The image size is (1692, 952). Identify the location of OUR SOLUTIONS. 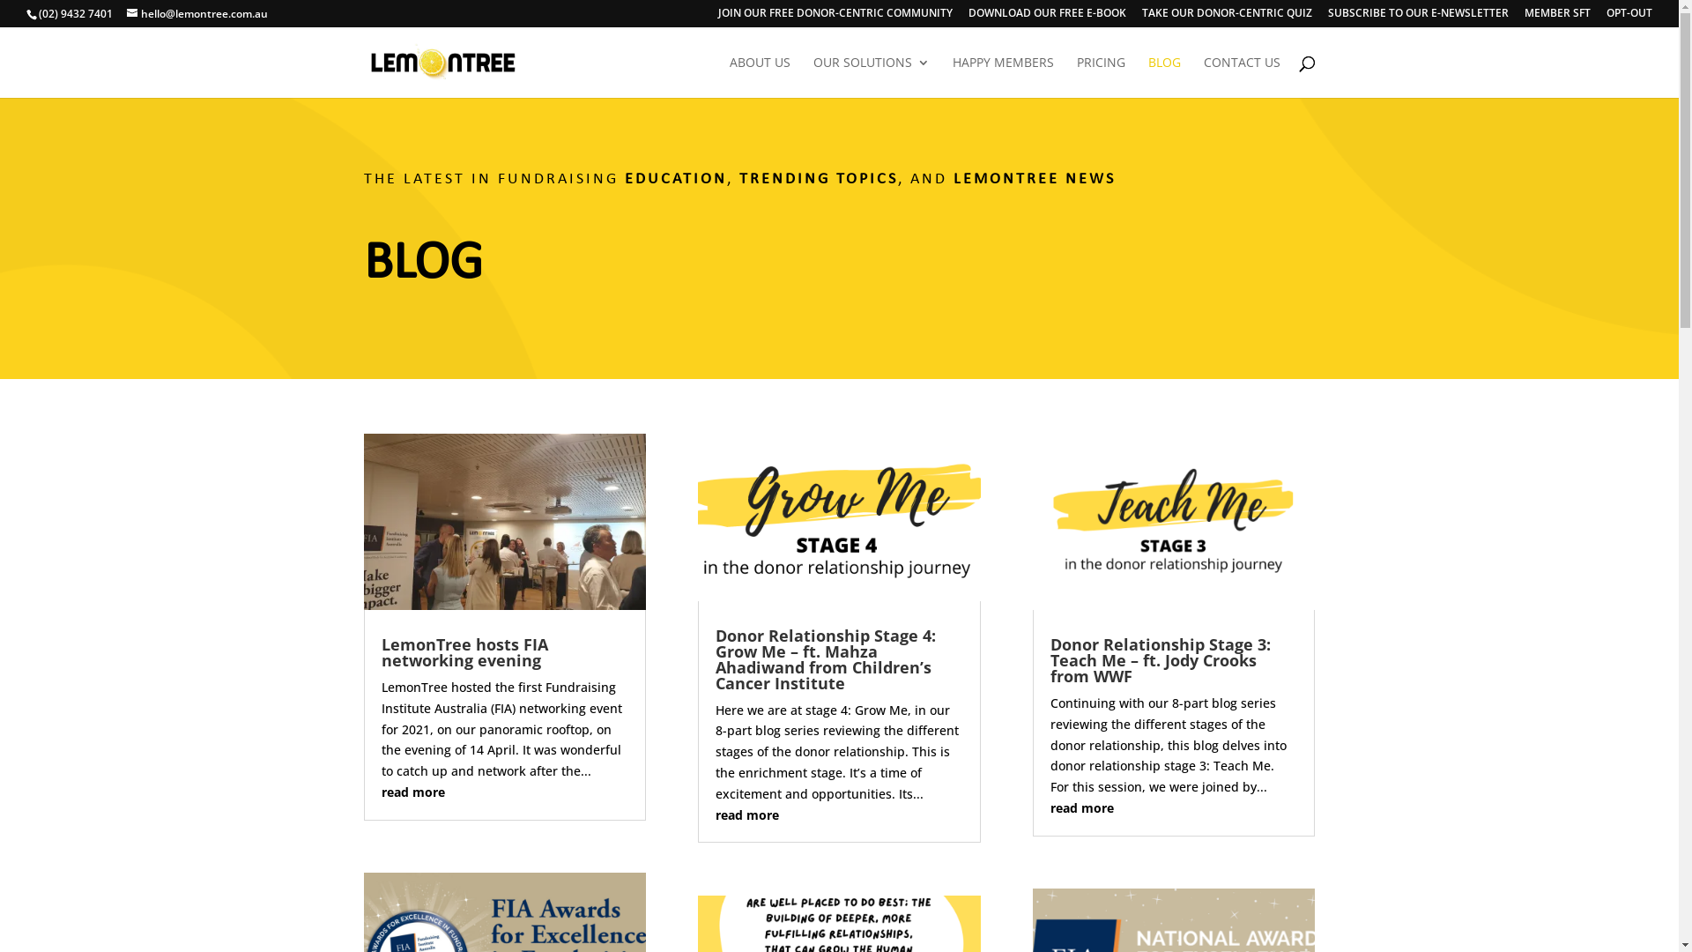
(871, 78).